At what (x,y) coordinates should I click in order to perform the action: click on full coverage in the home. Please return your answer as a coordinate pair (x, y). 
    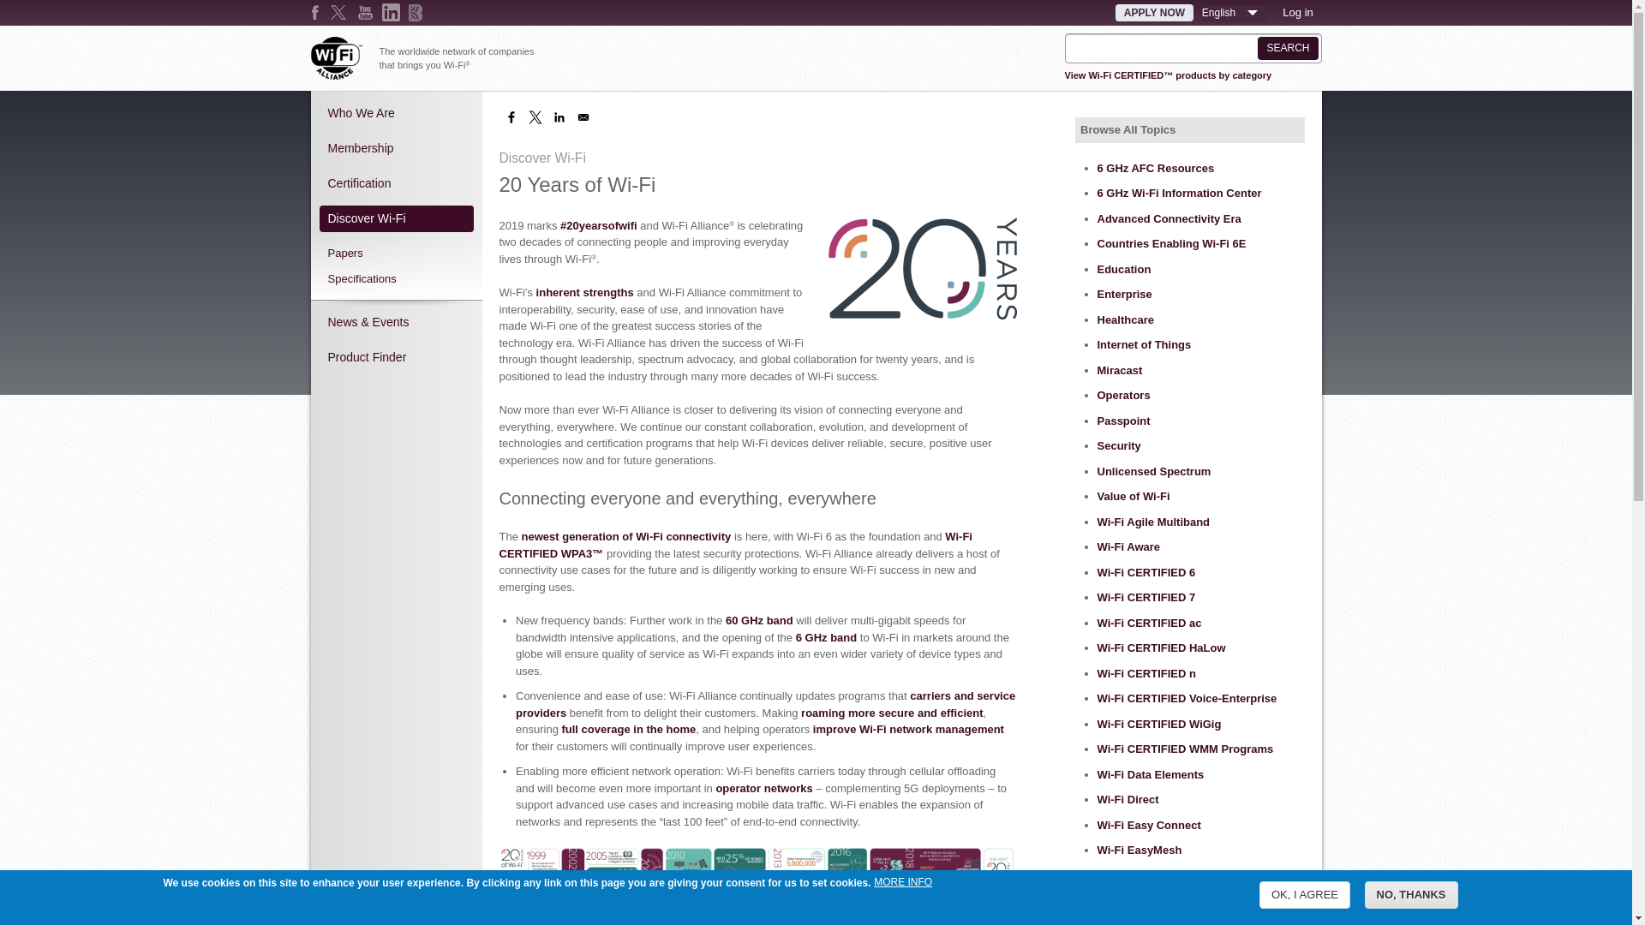
    Looking at the image, I should click on (629, 730).